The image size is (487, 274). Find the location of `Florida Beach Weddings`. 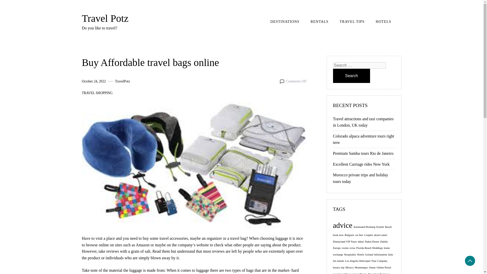

Florida Beach Weddings is located at coordinates (369, 248).